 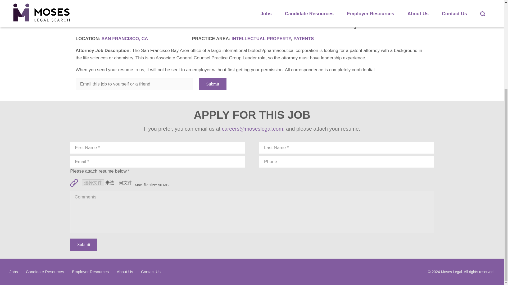 I want to click on Jobs, so click(x=14, y=271).